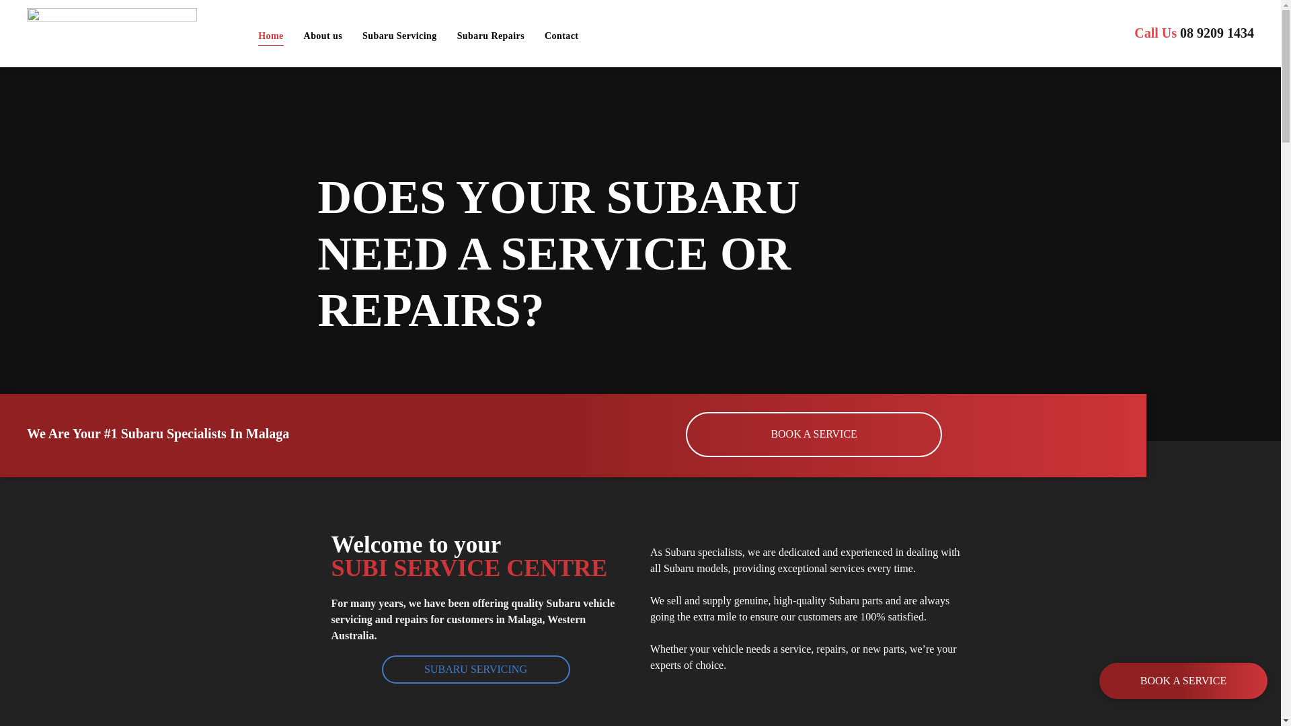 The height and width of the screenshot is (726, 1291). I want to click on Subaru Servicing, so click(399, 36).